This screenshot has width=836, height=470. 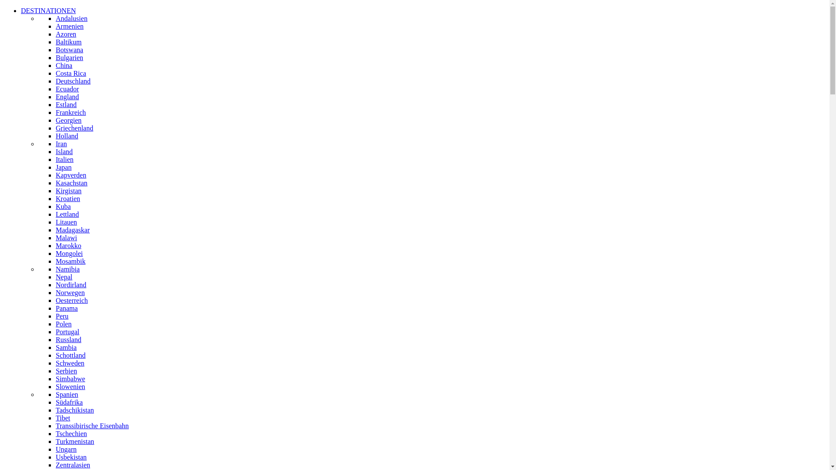 I want to click on Frankreich, so click(x=71, y=112).